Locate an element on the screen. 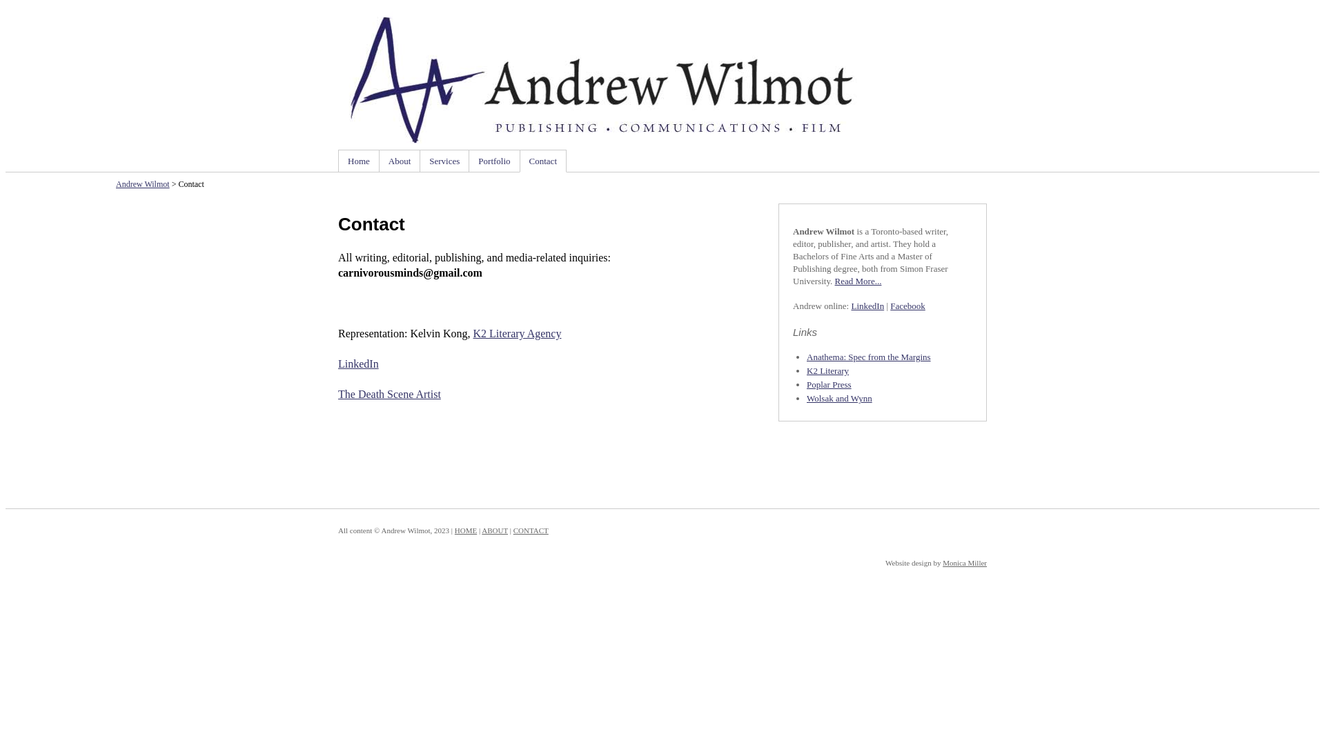  Services is located at coordinates (444, 161).